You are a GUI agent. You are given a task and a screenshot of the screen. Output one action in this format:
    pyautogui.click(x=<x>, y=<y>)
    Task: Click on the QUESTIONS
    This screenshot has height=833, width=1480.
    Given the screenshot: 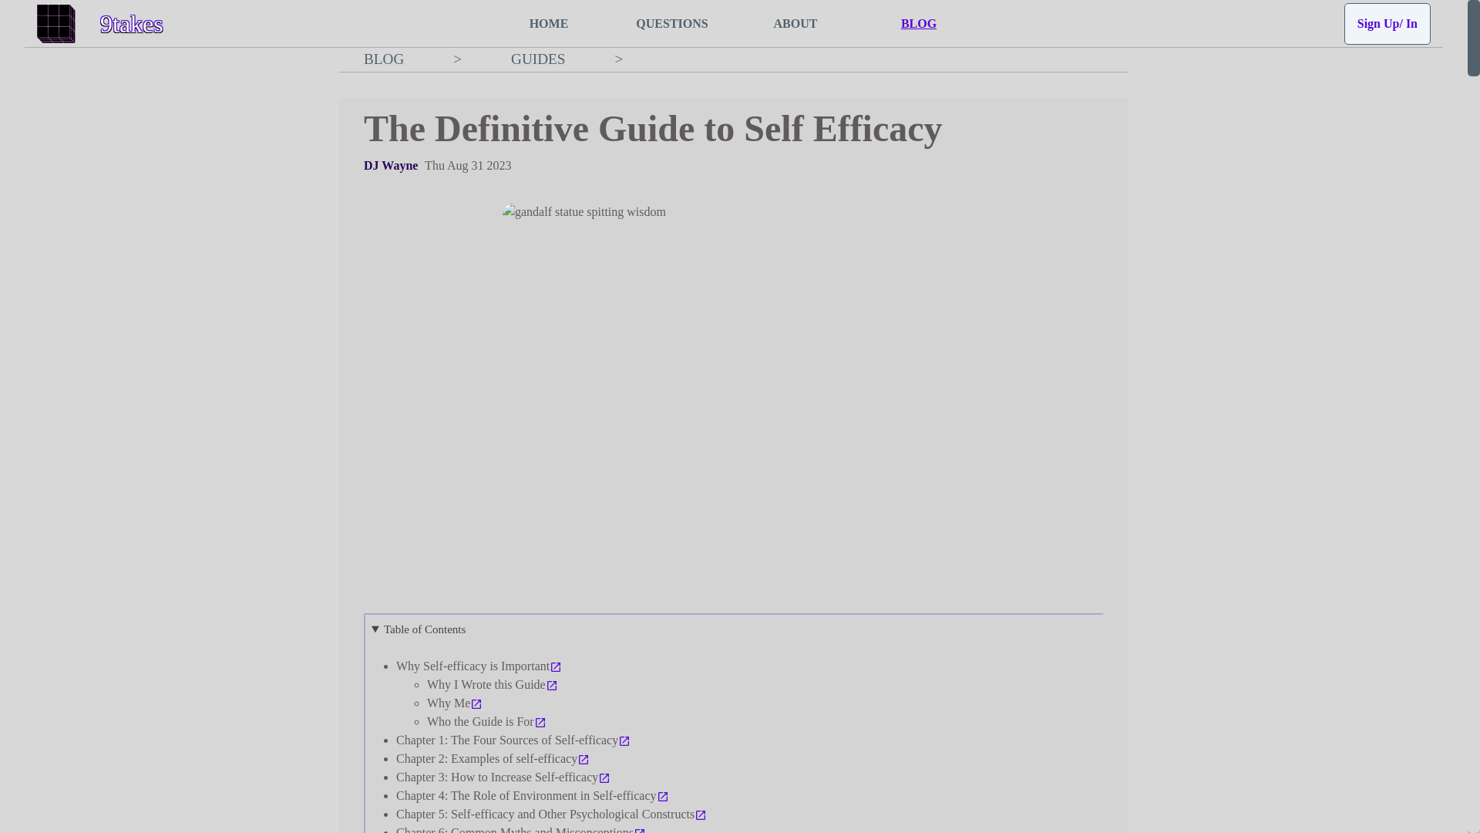 What is the action you would take?
    pyautogui.click(x=672, y=23)
    